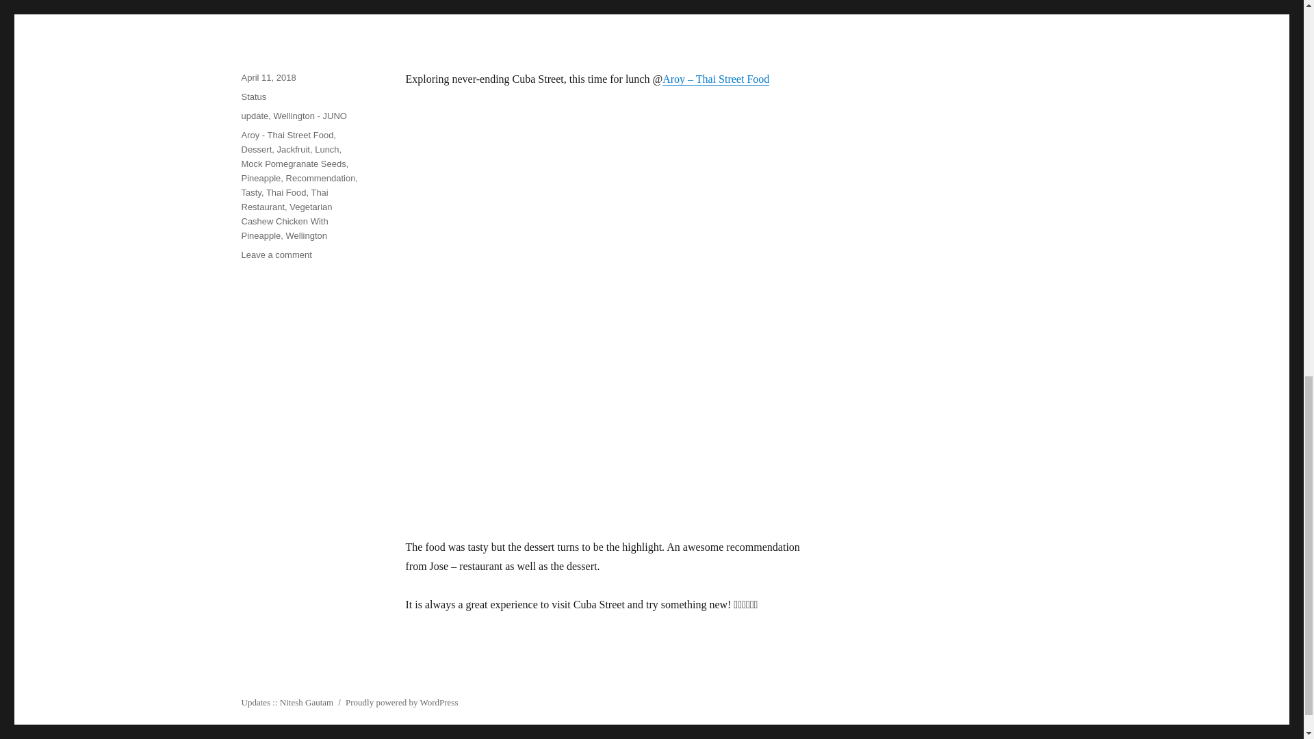 Image resolution: width=1314 pixels, height=739 pixels. What do you see at coordinates (327, 149) in the screenshot?
I see `Lunch` at bounding box center [327, 149].